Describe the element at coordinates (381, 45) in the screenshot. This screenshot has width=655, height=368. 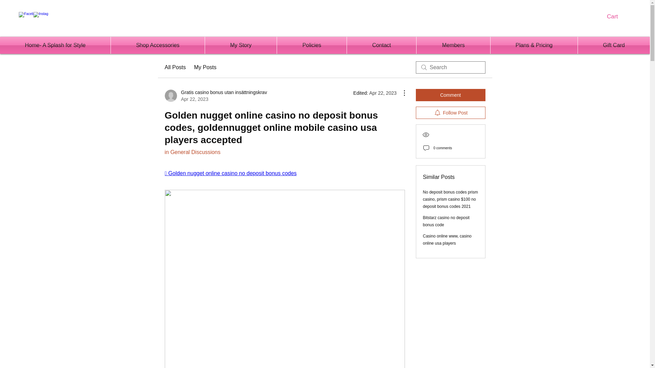
I see `Contact` at that location.